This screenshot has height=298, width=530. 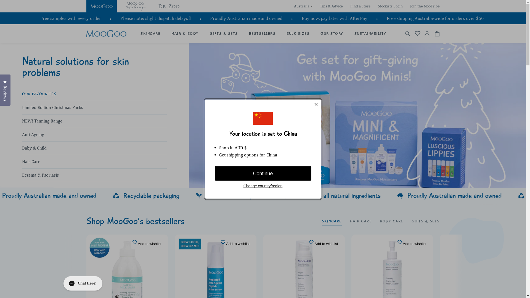 What do you see at coordinates (94, 148) in the screenshot?
I see `Baby & Child` at bounding box center [94, 148].